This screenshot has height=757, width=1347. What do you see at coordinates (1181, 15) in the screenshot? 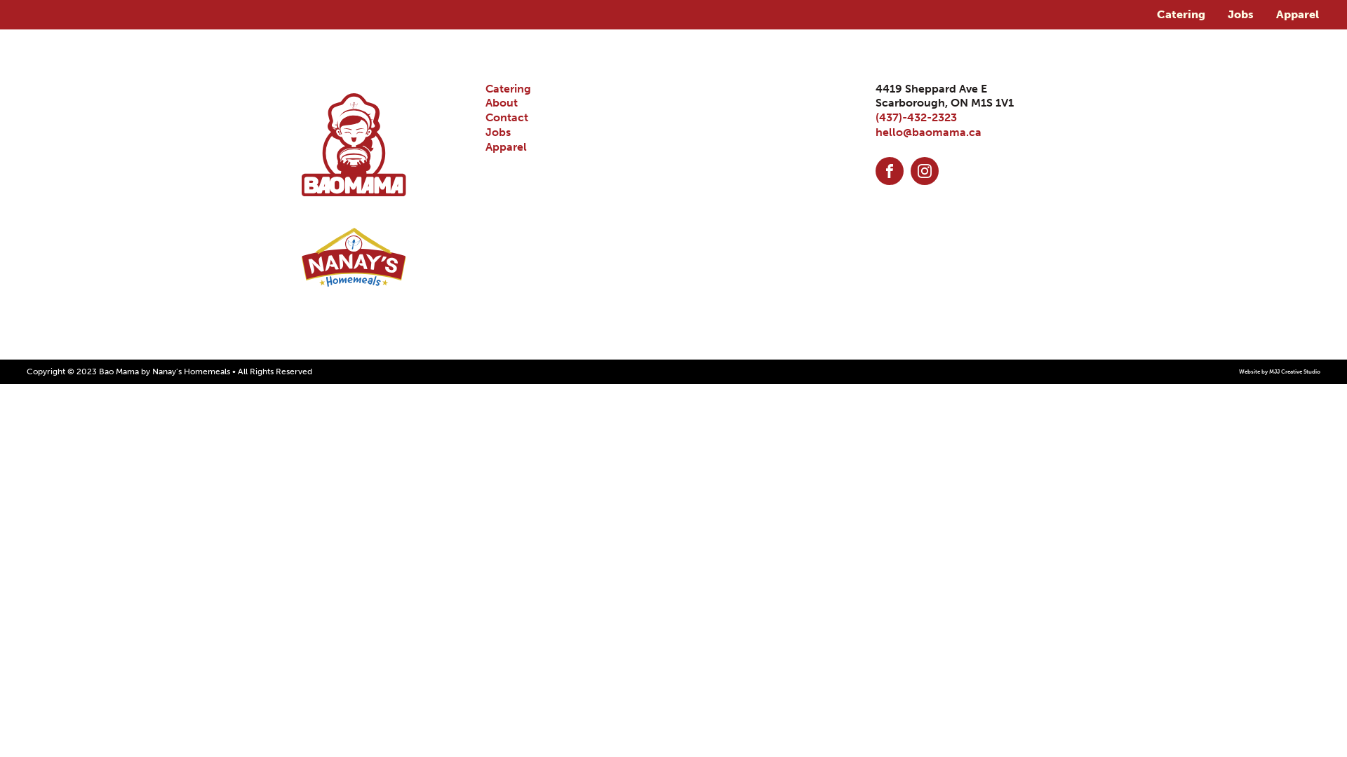
I see `Catering` at bounding box center [1181, 15].